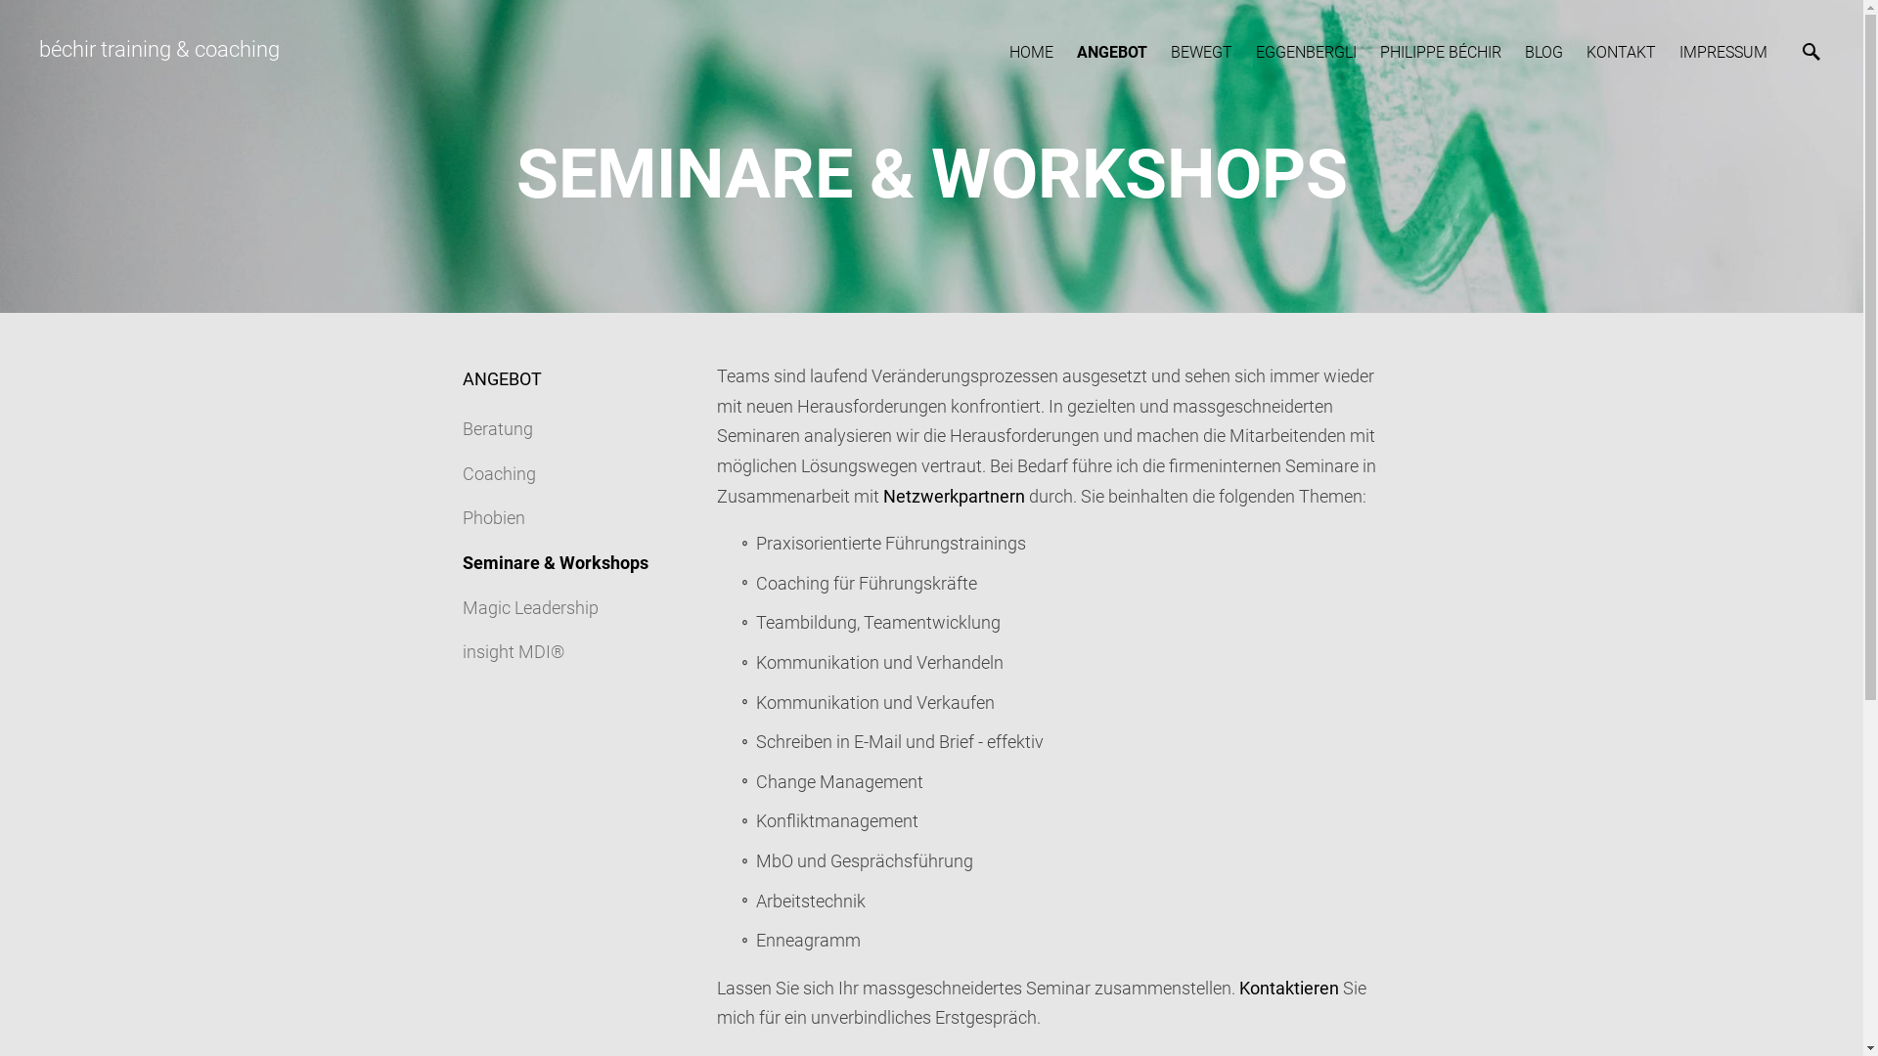 The height and width of the screenshot is (1056, 1878). Describe the element at coordinates (555, 563) in the screenshot. I see `Seminare & Workshops` at that location.